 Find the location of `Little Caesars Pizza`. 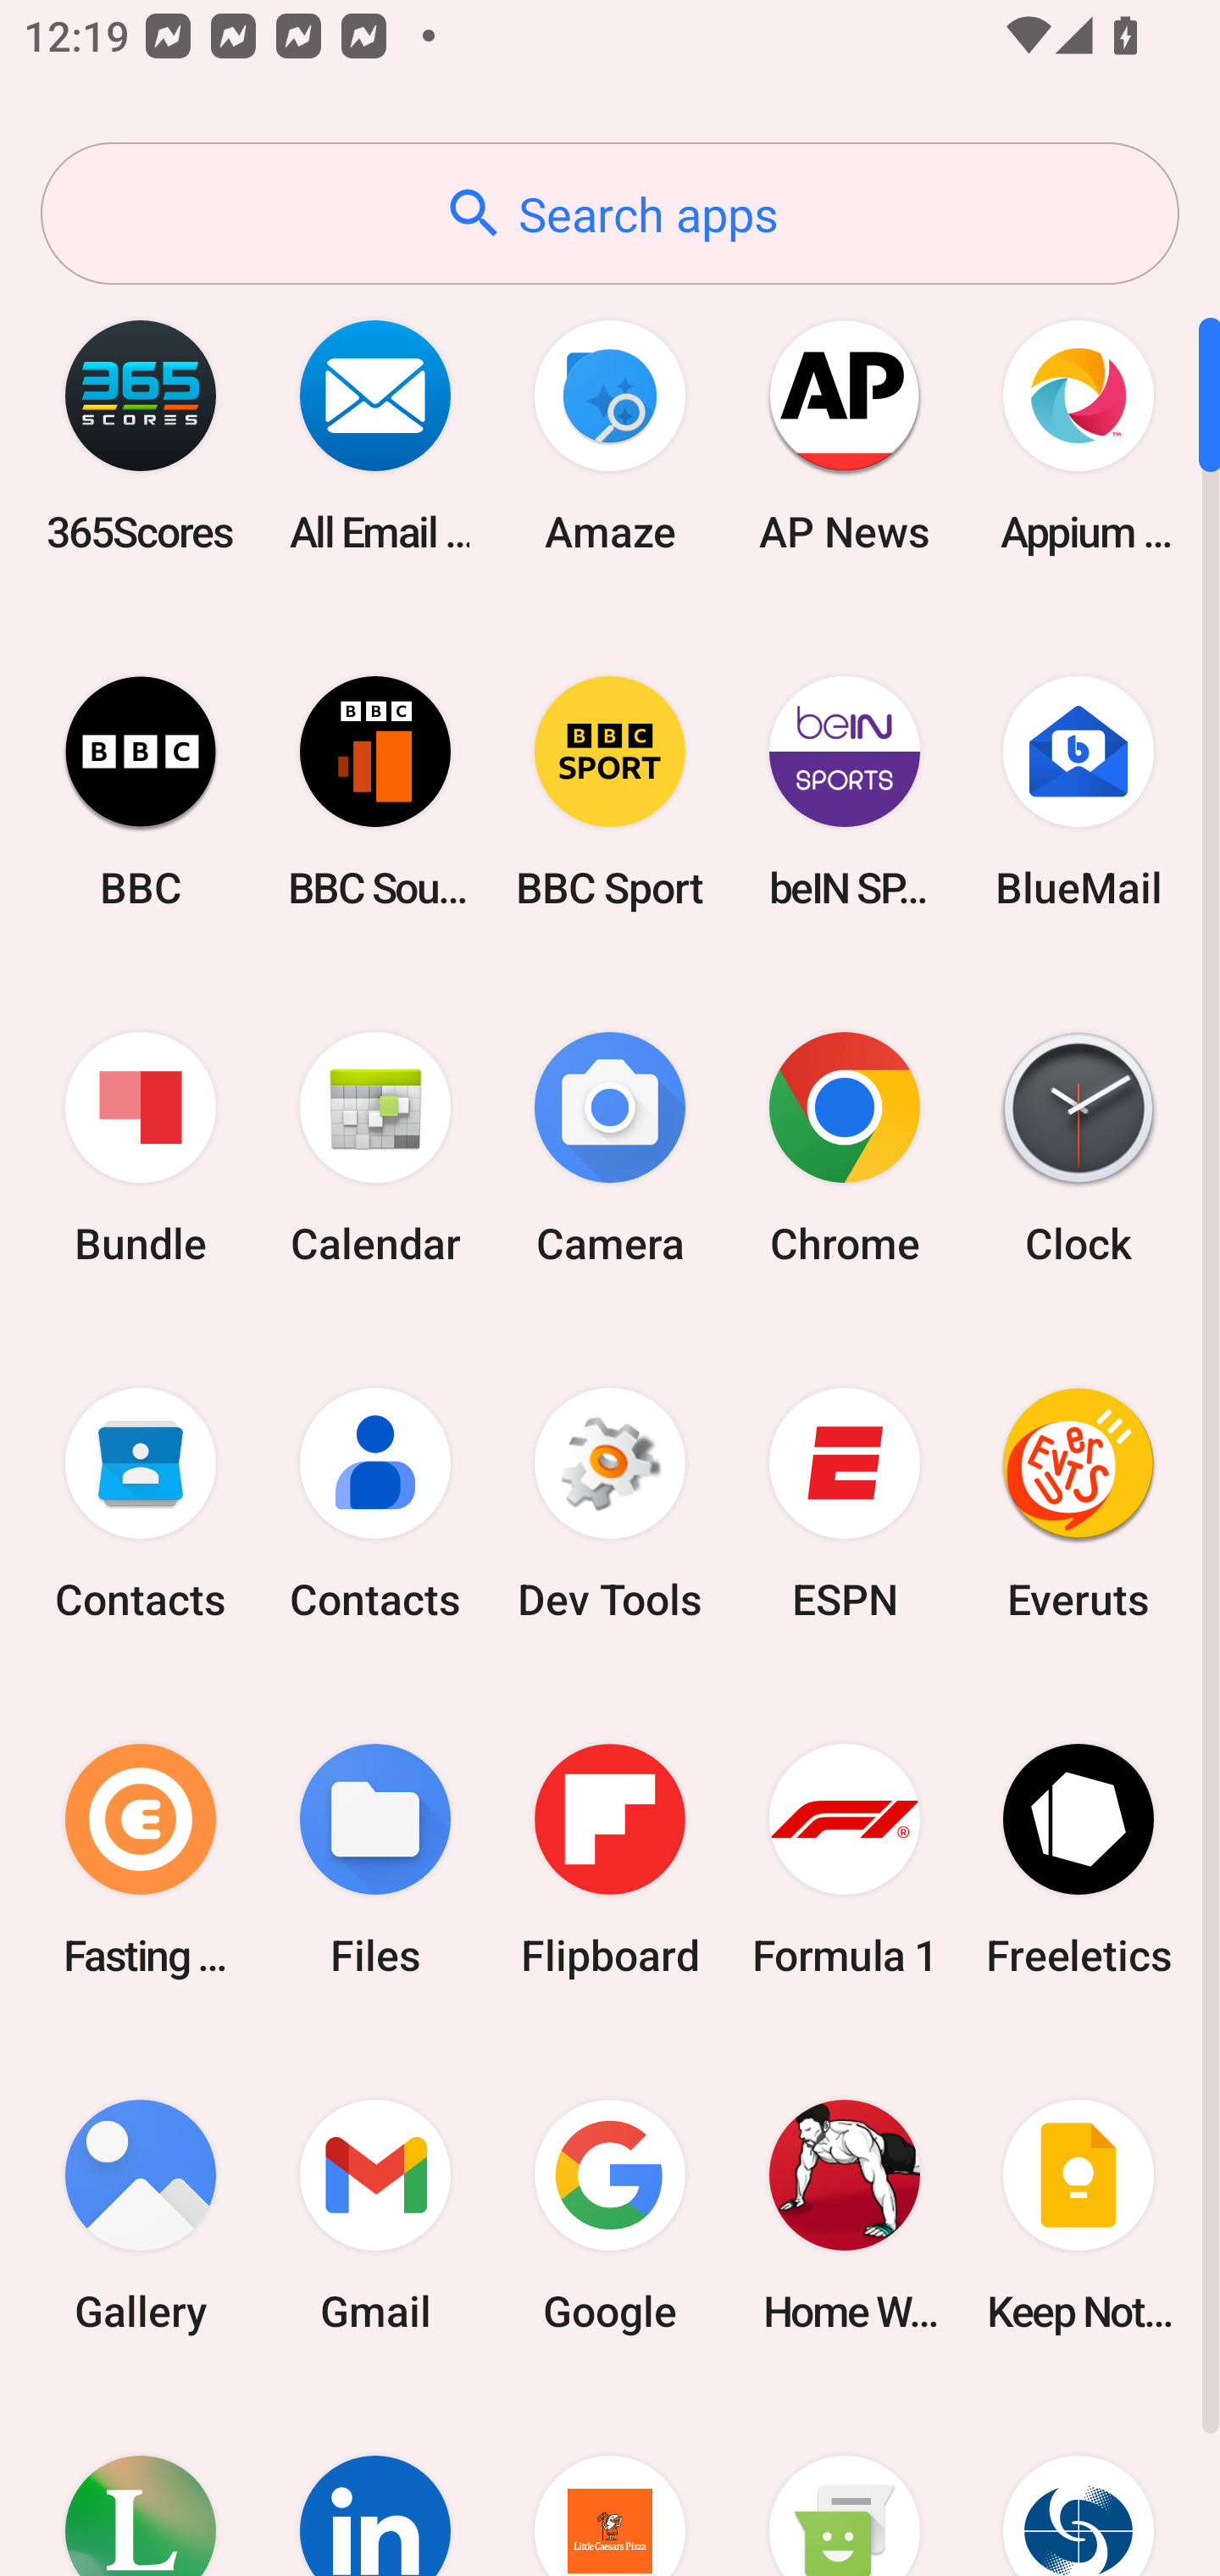

Little Caesars Pizza is located at coordinates (610, 2484).